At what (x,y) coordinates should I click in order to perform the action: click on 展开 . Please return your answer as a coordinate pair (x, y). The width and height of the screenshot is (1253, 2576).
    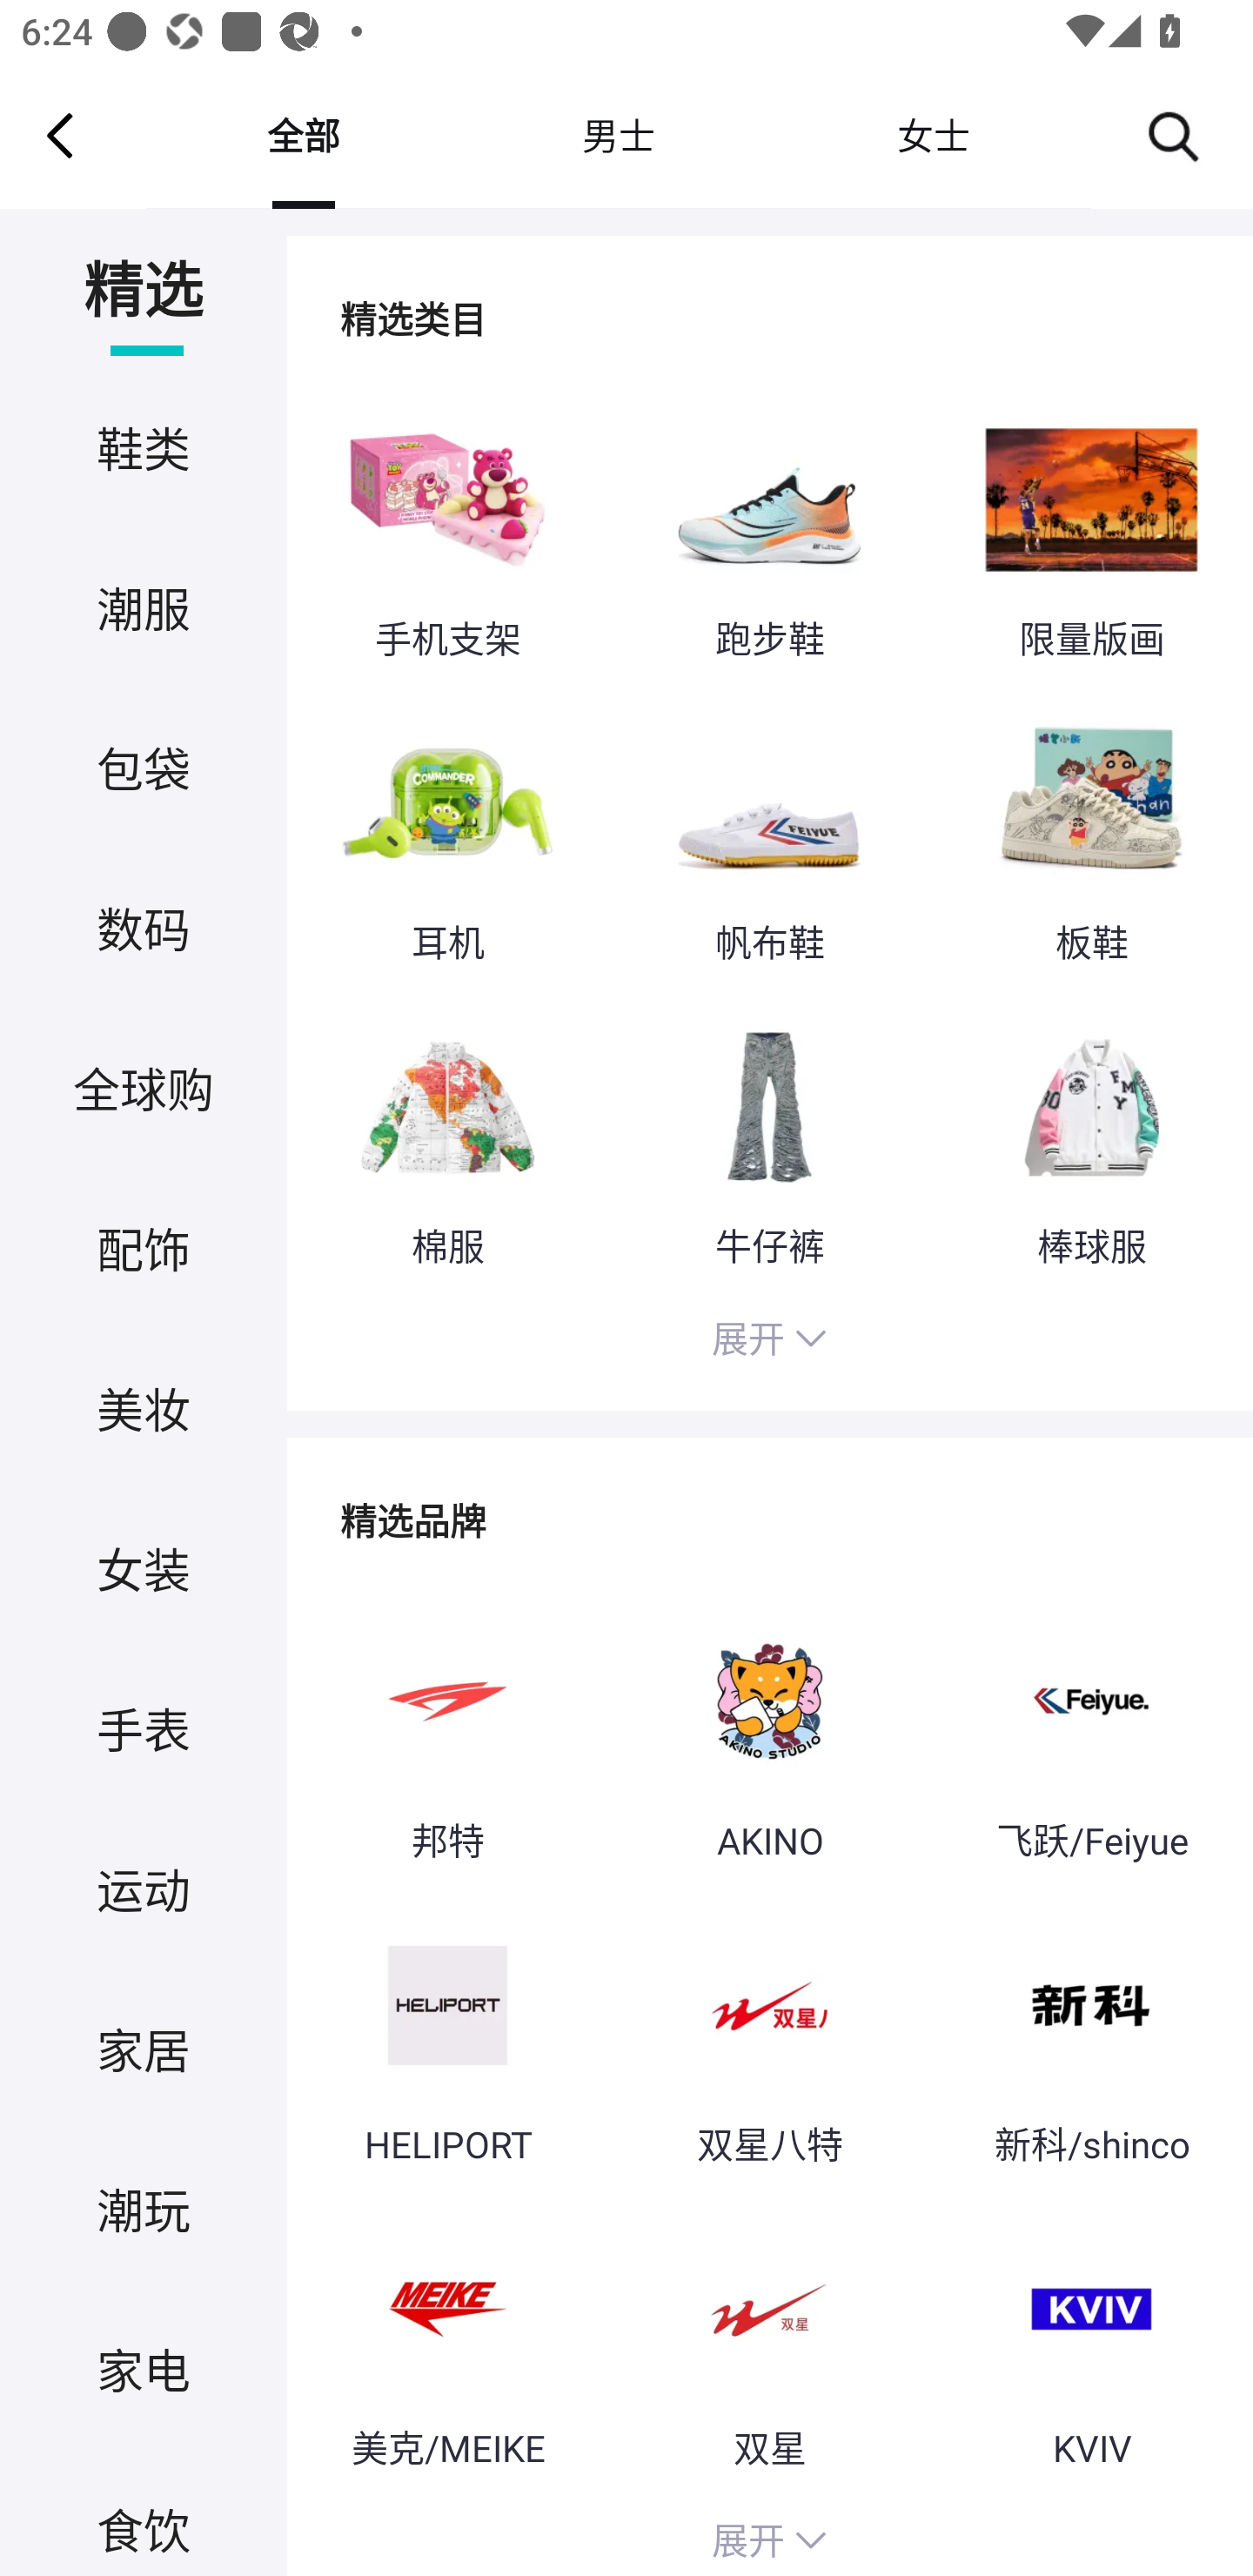
    Looking at the image, I should click on (769, 1343).